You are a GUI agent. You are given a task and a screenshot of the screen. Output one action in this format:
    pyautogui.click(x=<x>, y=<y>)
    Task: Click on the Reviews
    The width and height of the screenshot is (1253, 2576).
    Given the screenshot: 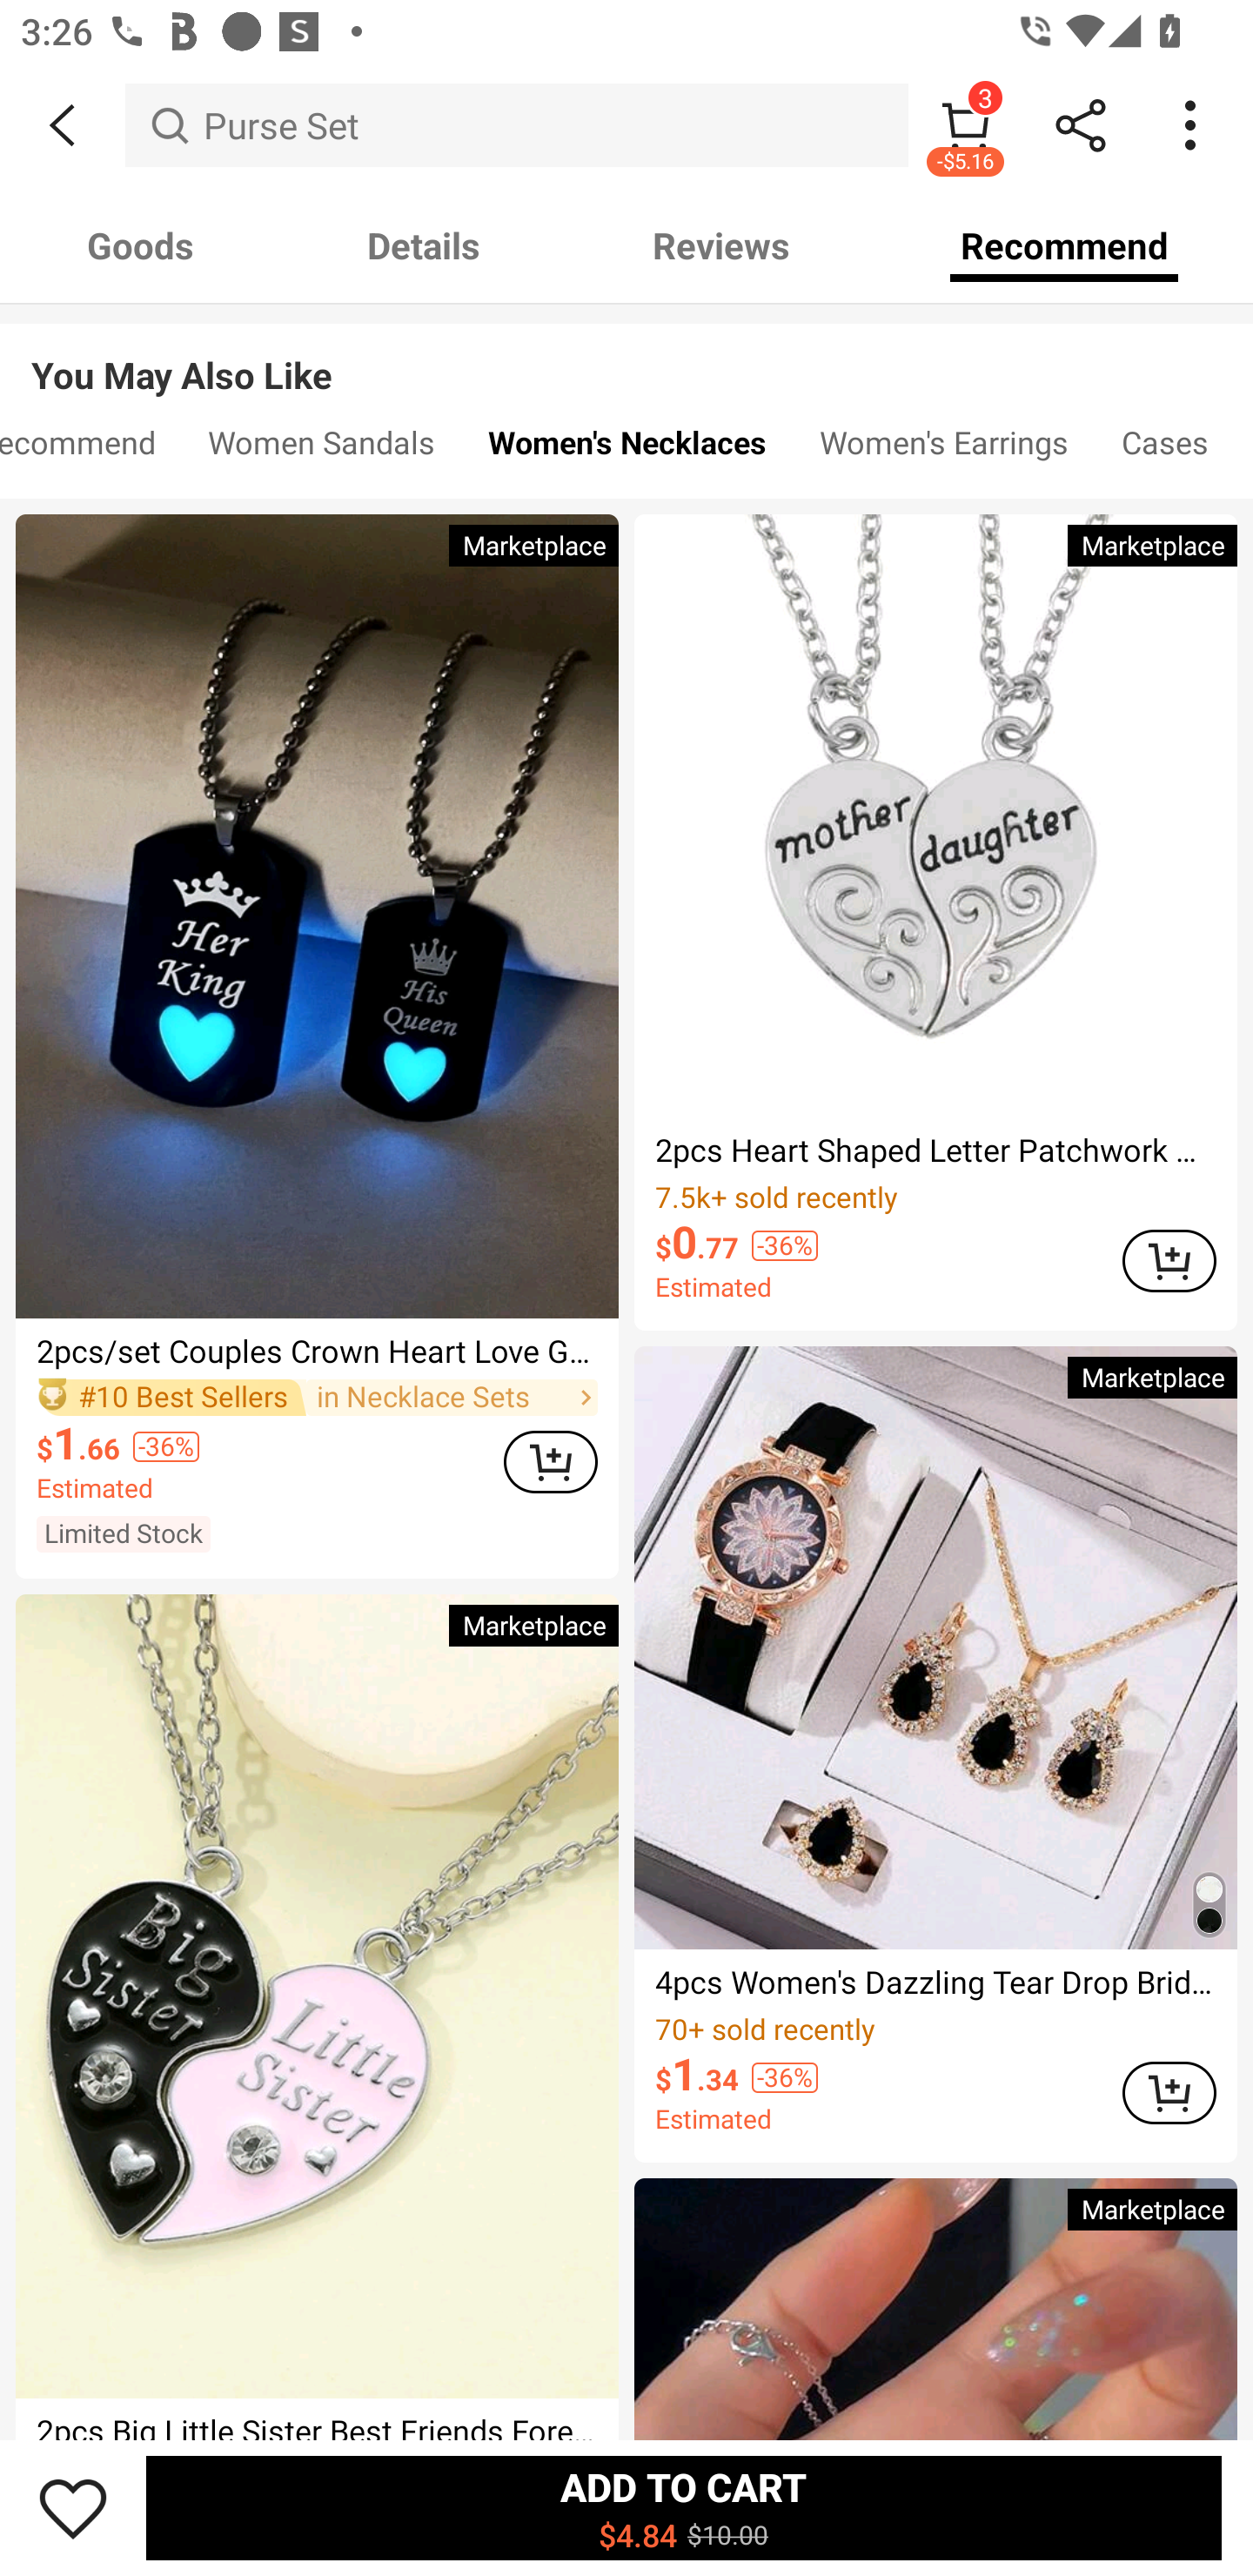 What is the action you would take?
    pyautogui.click(x=721, y=245)
    